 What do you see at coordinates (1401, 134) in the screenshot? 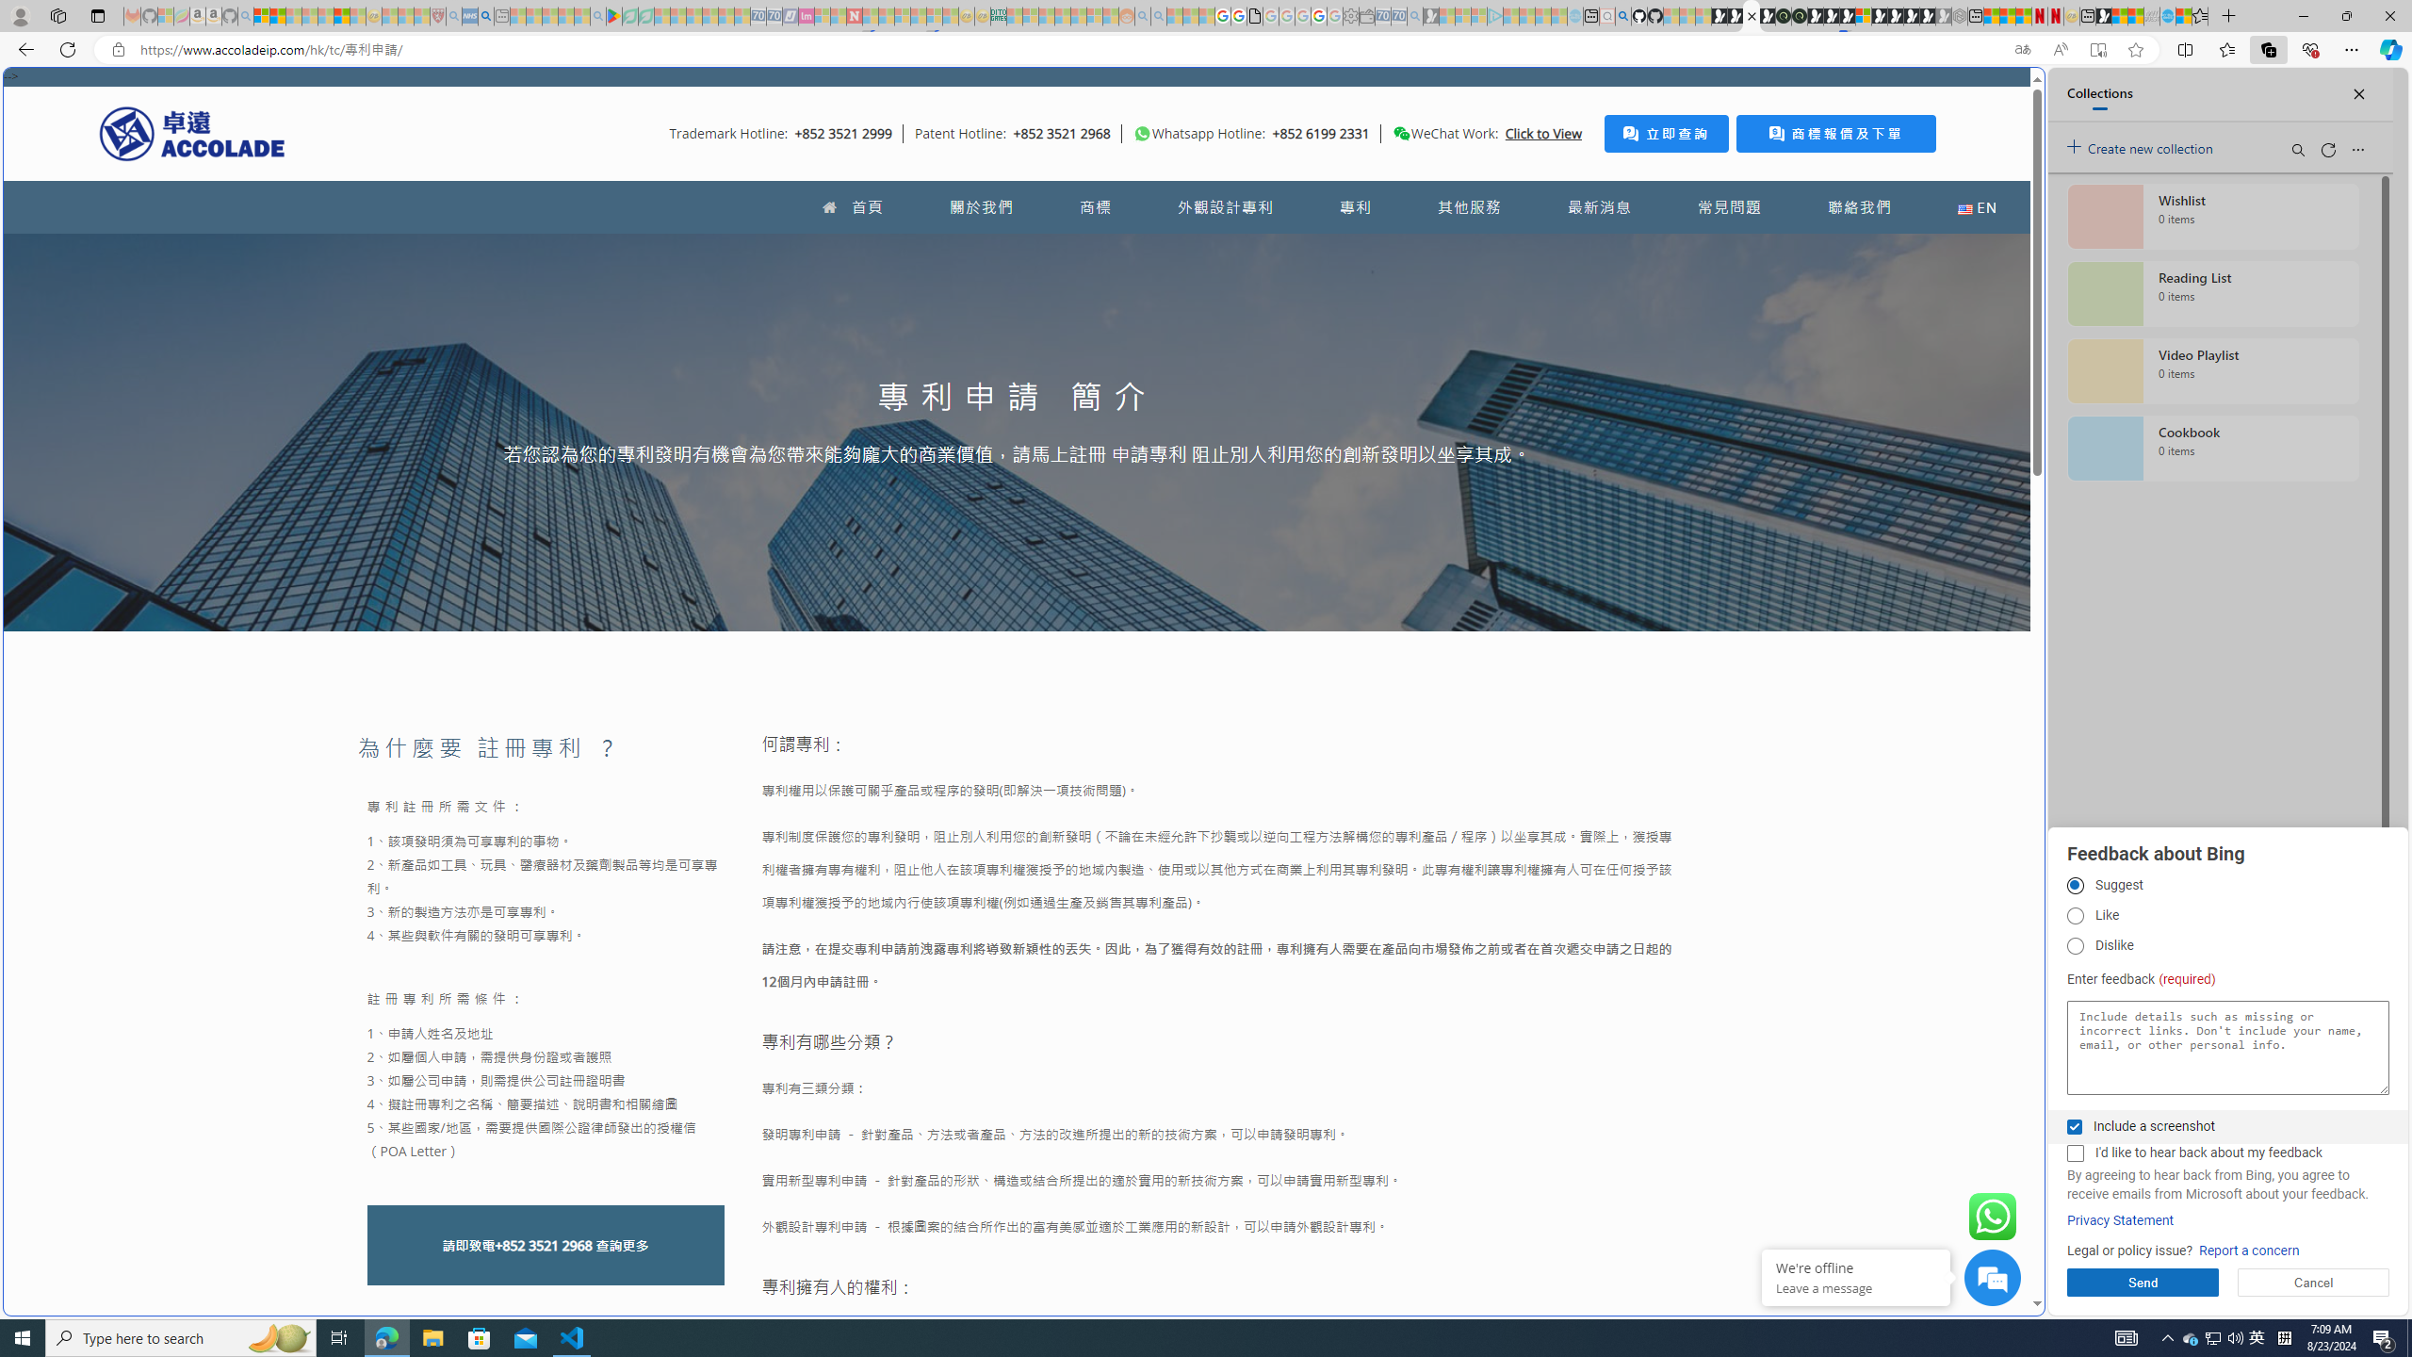
I see `Class: desktop` at bounding box center [1401, 134].